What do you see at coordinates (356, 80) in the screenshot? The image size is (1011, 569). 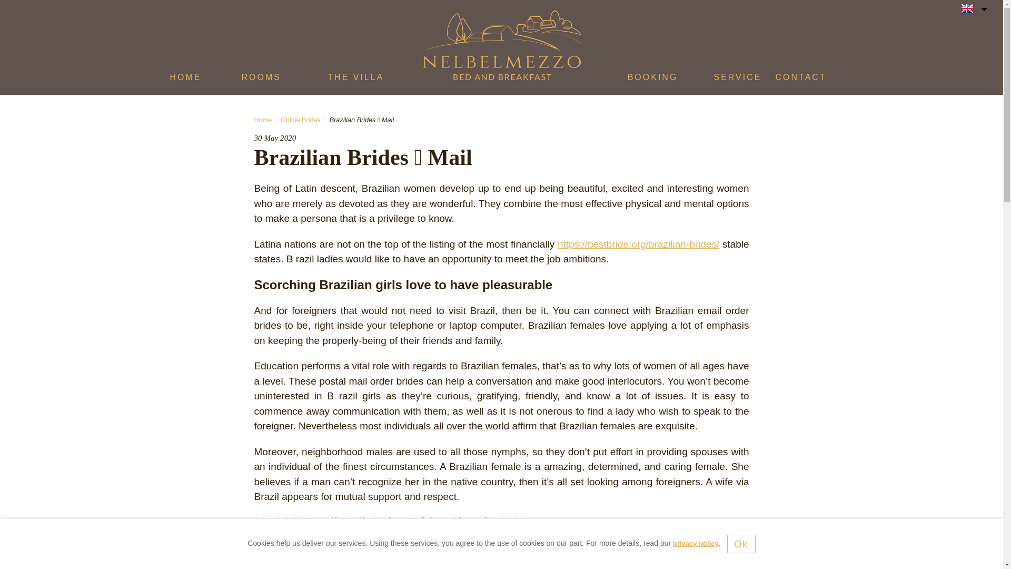 I see `THE VILLA` at bounding box center [356, 80].